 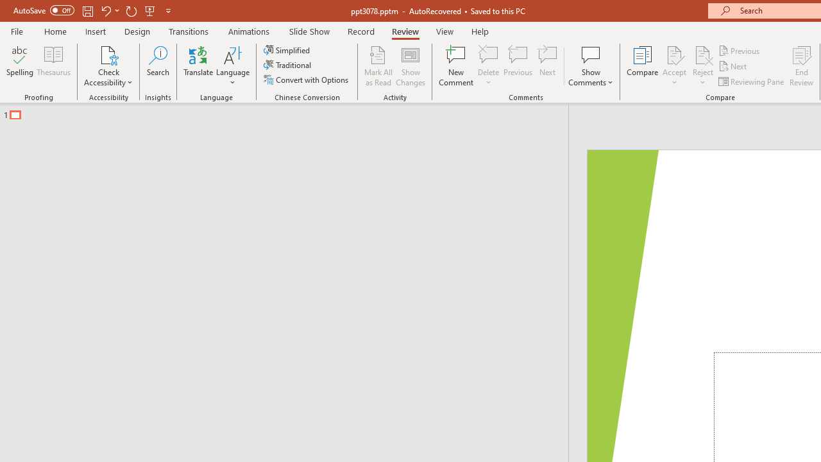 I want to click on Reject, so click(x=703, y=65).